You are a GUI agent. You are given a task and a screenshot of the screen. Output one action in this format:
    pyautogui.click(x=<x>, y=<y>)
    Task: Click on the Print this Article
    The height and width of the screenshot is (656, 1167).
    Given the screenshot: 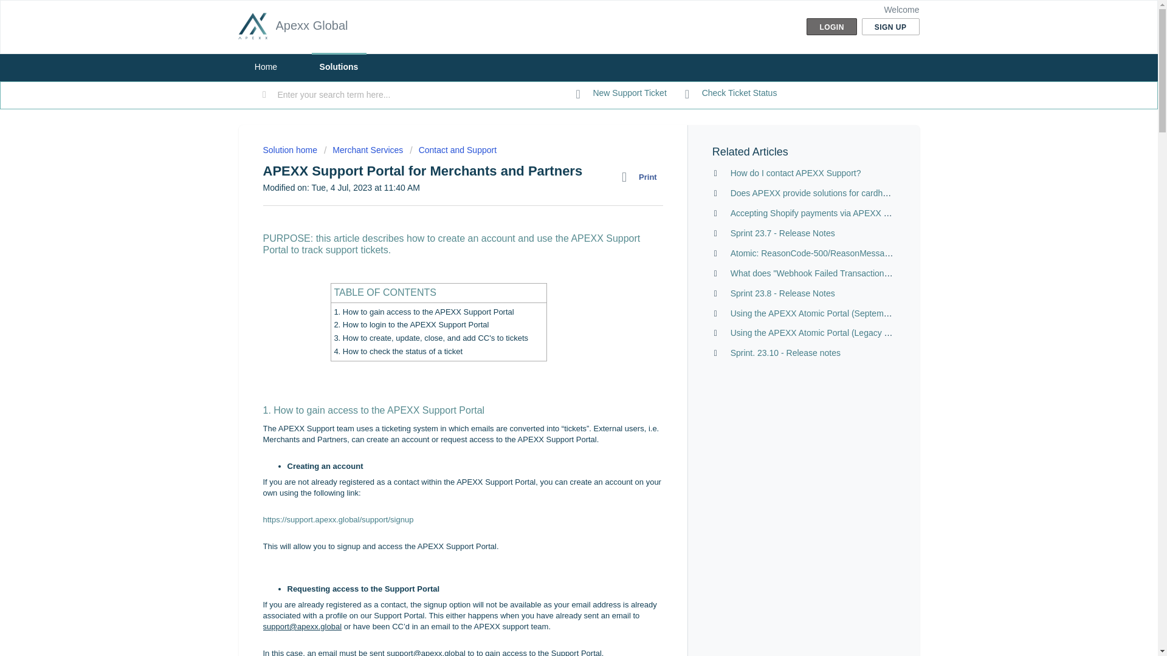 What is the action you would take?
    pyautogui.click(x=642, y=177)
    